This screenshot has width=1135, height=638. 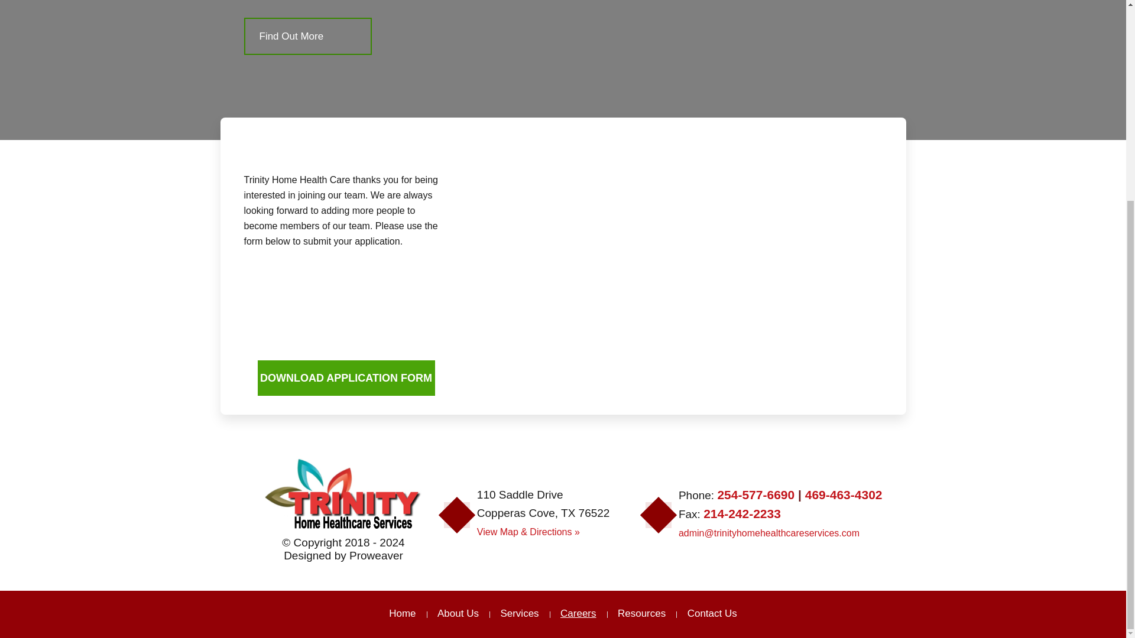 I want to click on About Us, so click(x=458, y=613).